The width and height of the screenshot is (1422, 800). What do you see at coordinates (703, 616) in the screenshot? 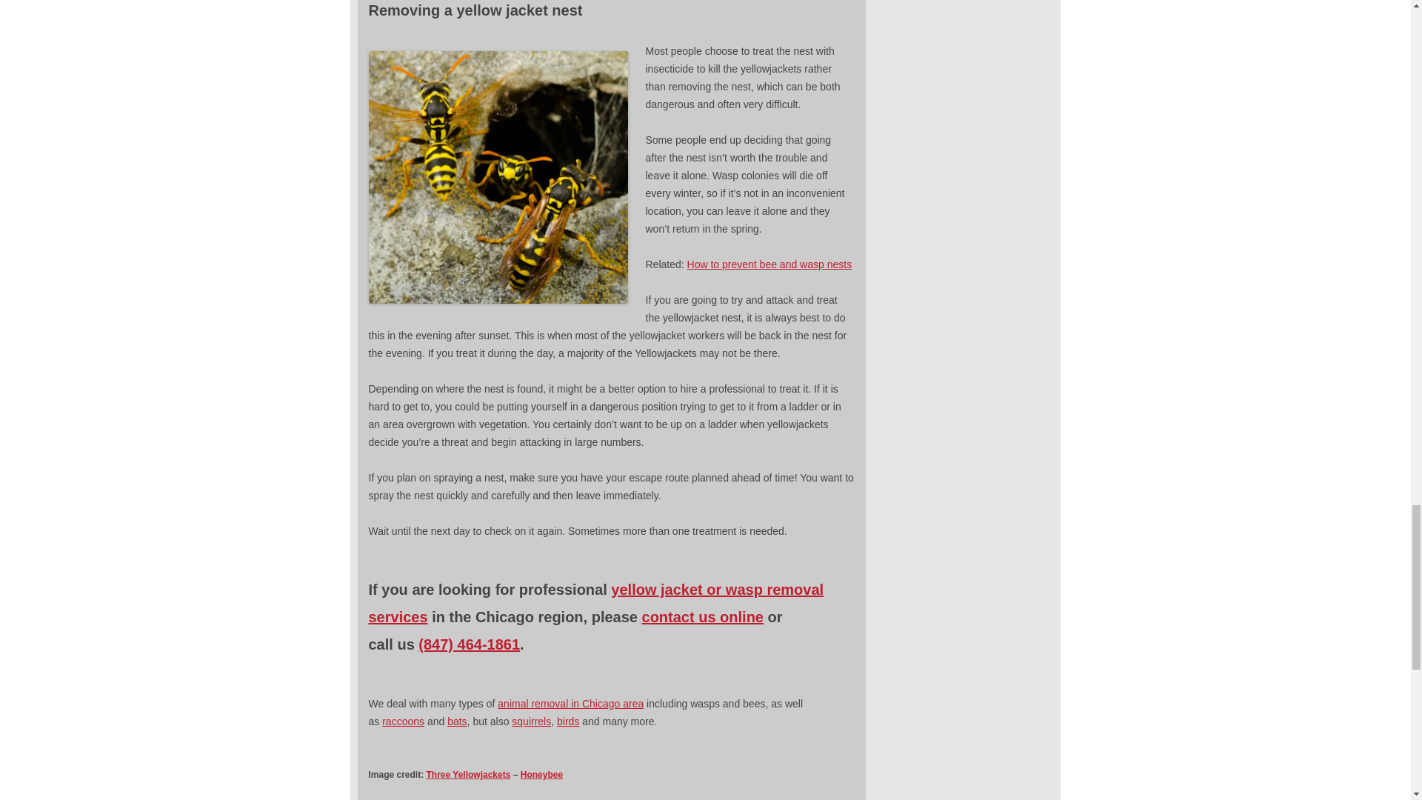
I see `contact us online` at bounding box center [703, 616].